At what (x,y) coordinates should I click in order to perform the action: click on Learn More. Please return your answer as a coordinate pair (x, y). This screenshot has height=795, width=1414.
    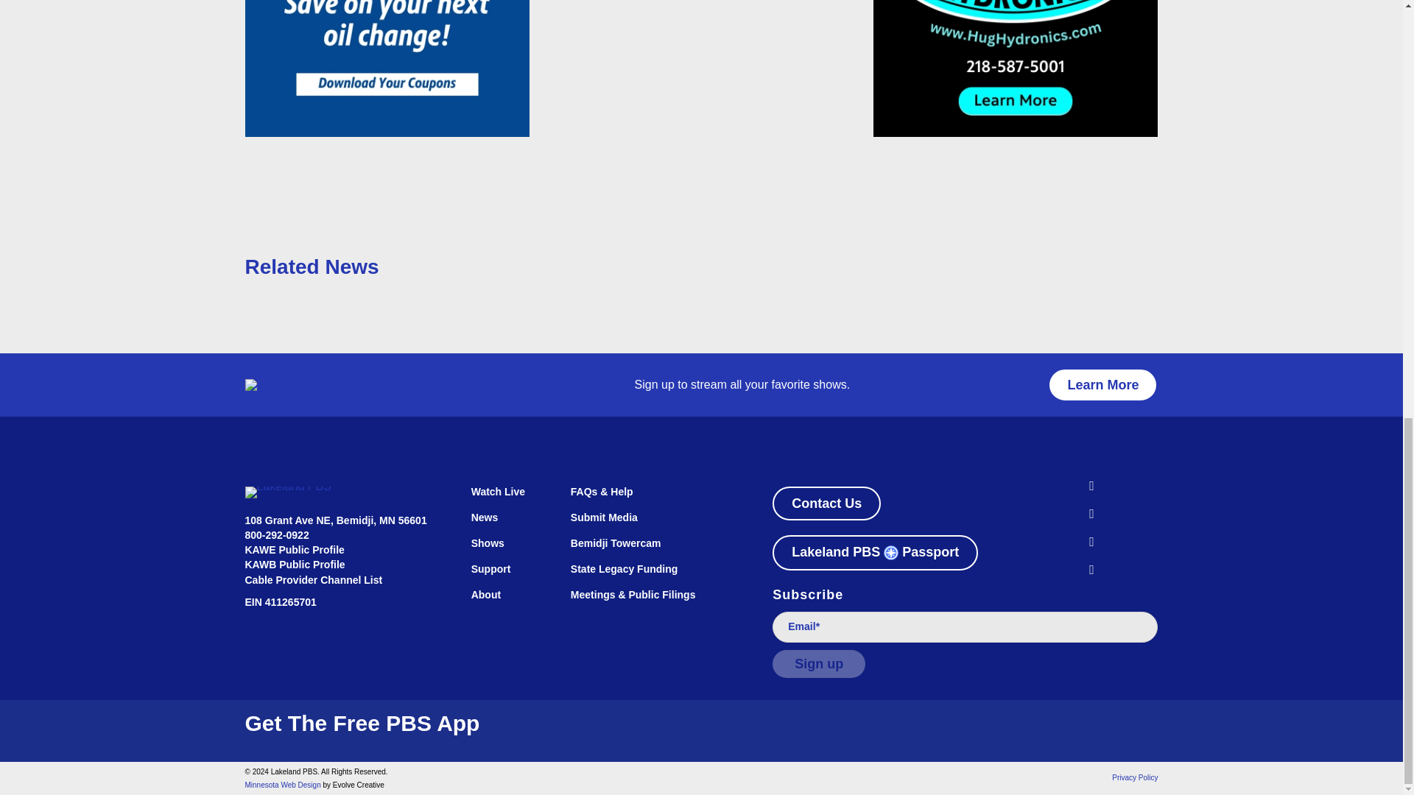
    Looking at the image, I should click on (1102, 385).